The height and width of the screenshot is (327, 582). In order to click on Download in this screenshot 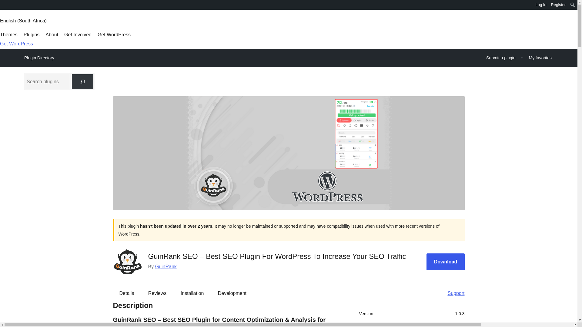, I will do `click(446, 262)`.